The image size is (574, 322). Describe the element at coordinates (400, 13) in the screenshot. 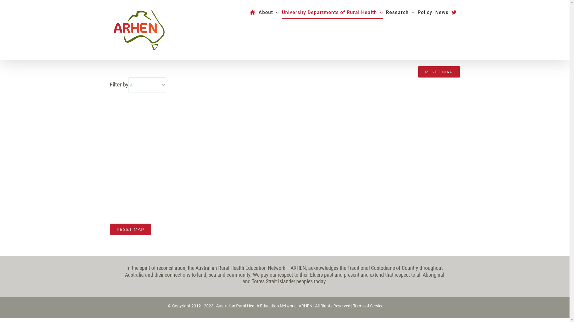

I see `Research` at that location.